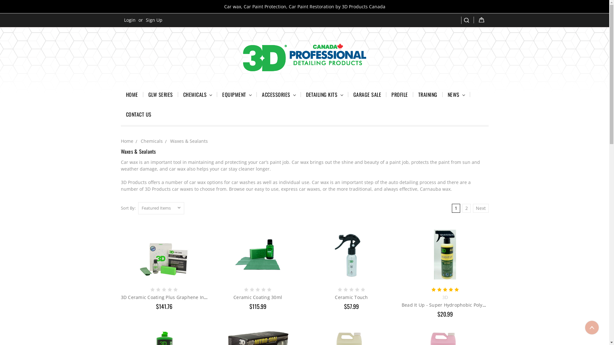 Image resolution: width=614 pixels, height=345 pixels. I want to click on Login, so click(130, 20).